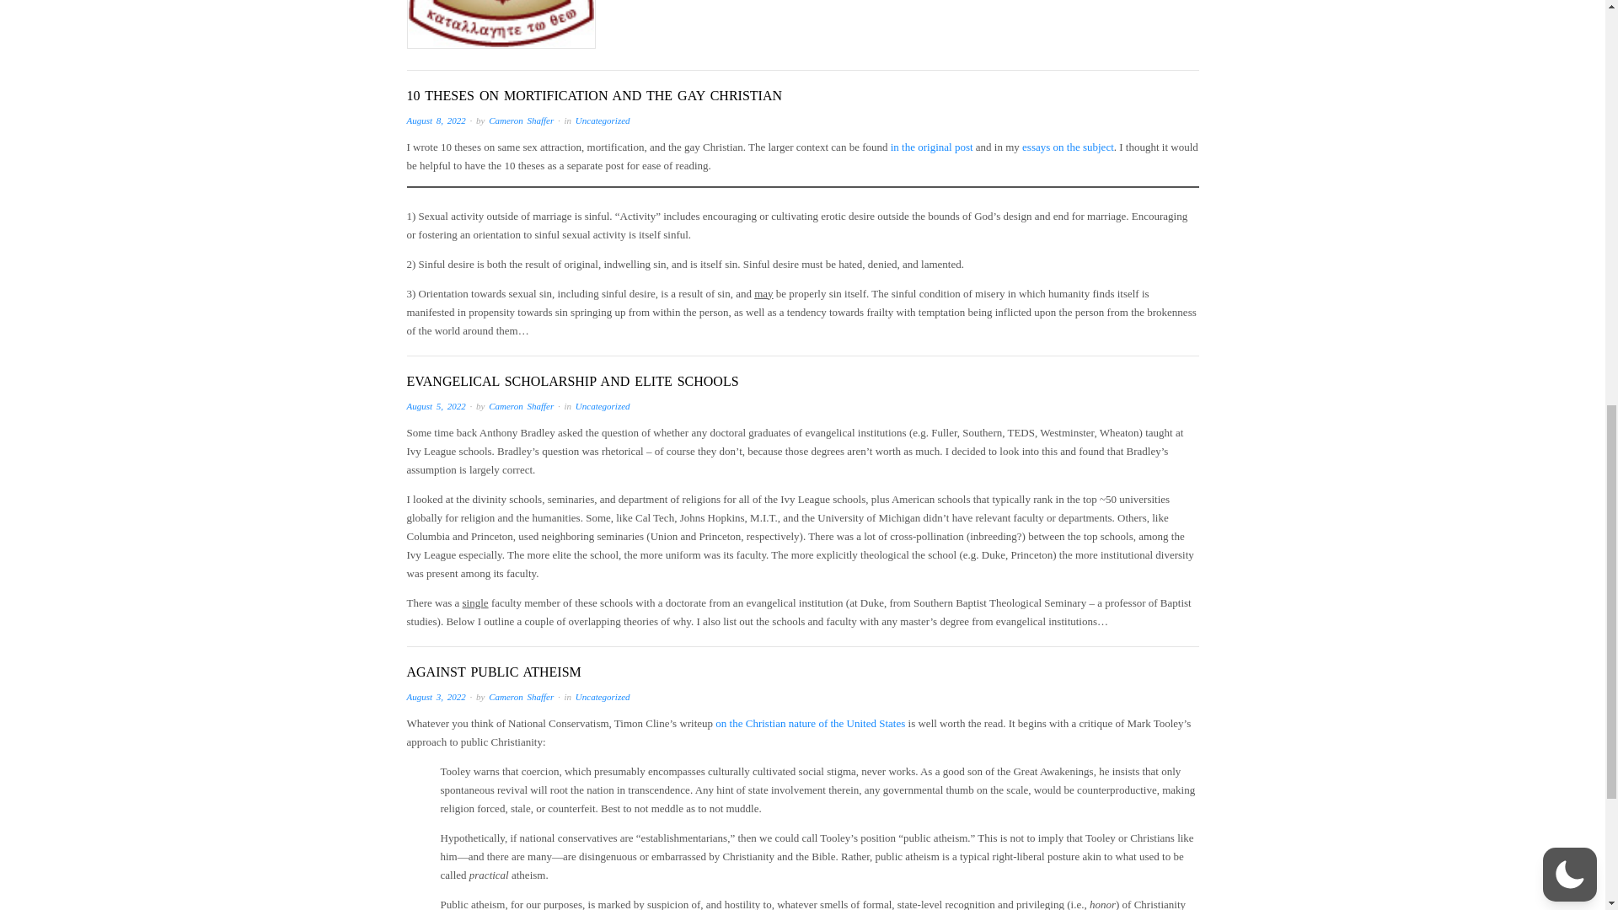 The image size is (1618, 910). Describe the element at coordinates (493, 672) in the screenshot. I see `Against Public Atheism` at that location.